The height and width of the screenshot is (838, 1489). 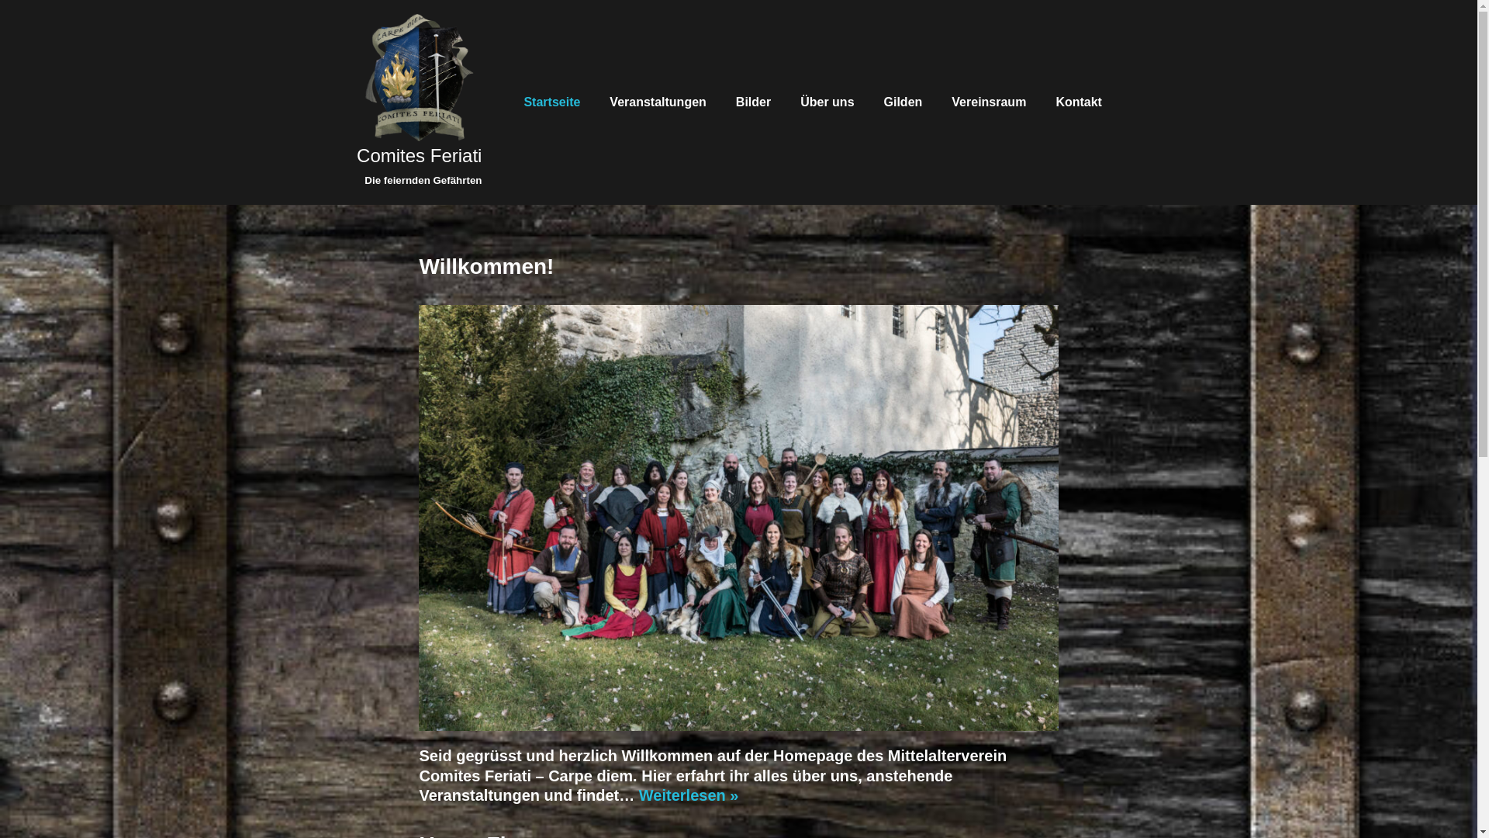 I want to click on Zum Inhalt springen, so click(x=12, y=33).